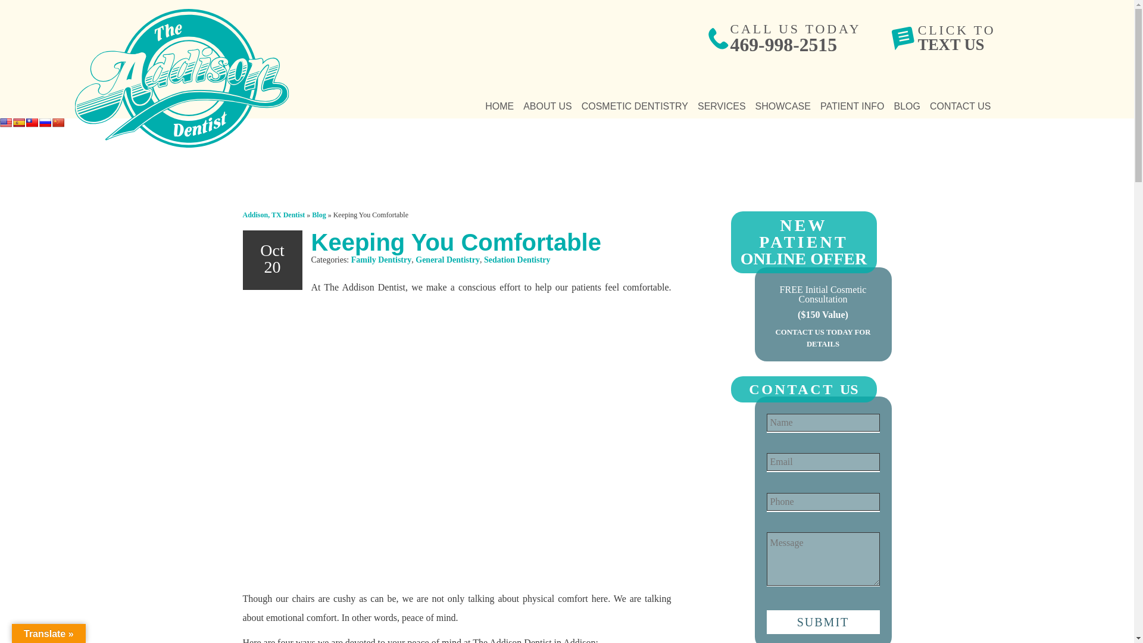 This screenshot has width=1143, height=643. Describe the element at coordinates (6, 122) in the screenshot. I see `ABOUT US` at that location.